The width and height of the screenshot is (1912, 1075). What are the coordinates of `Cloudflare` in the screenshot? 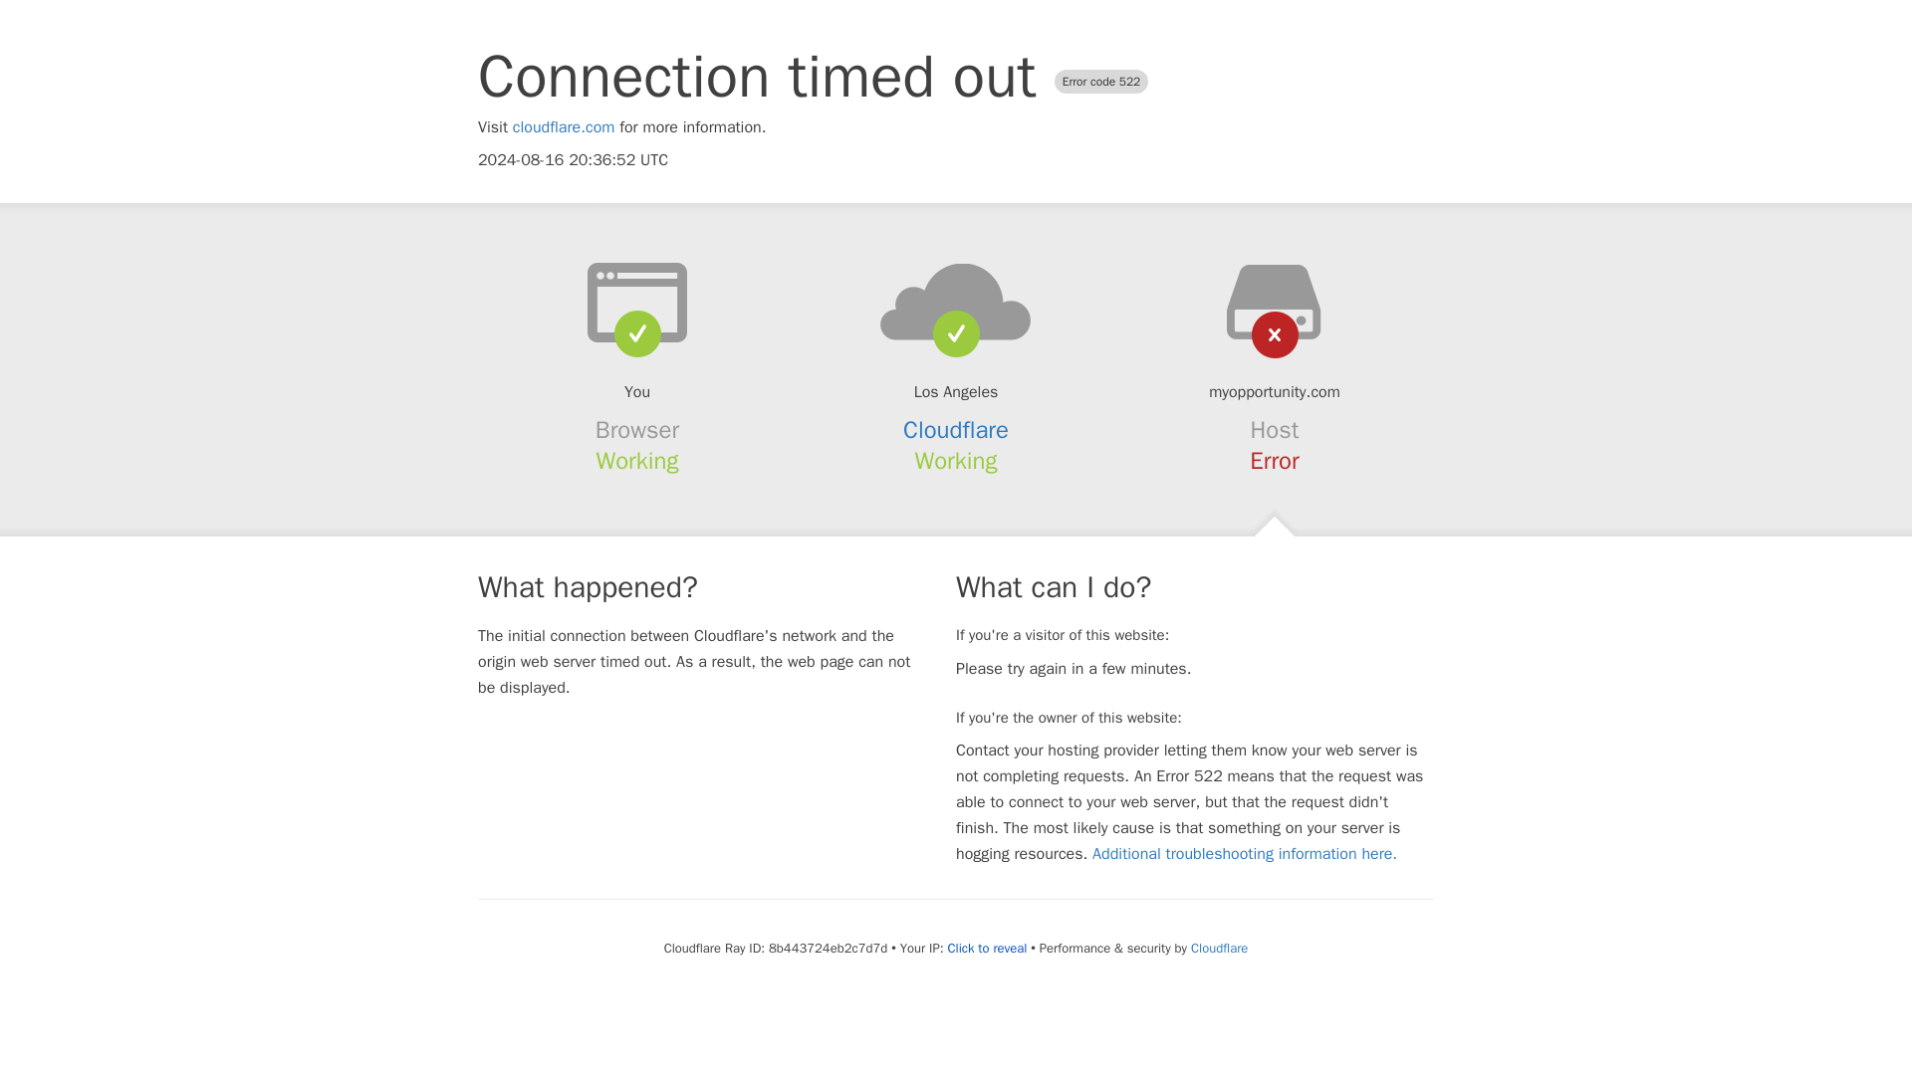 It's located at (956, 430).